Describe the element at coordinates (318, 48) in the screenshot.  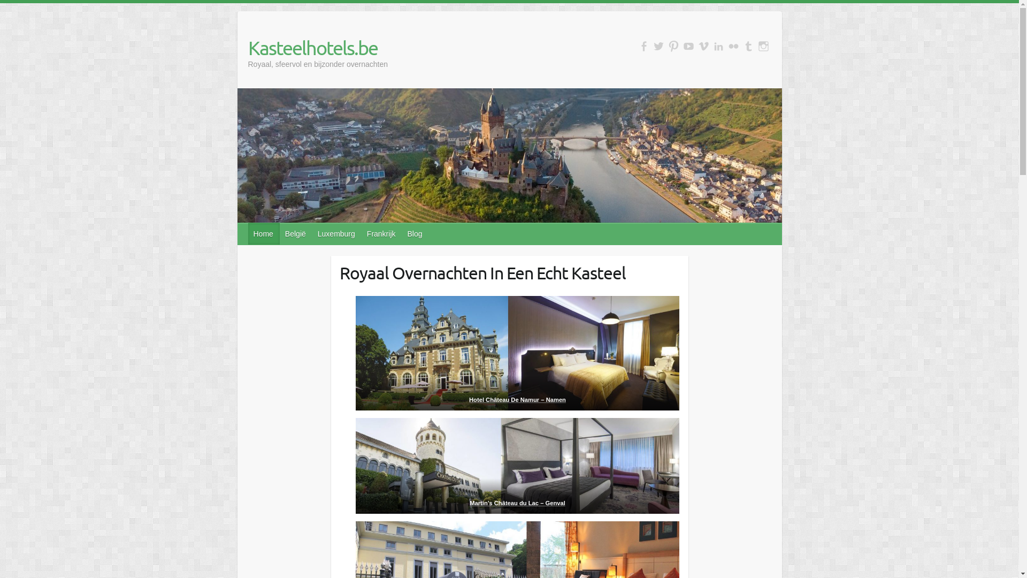
I see `Kasteelhotels.be` at that location.